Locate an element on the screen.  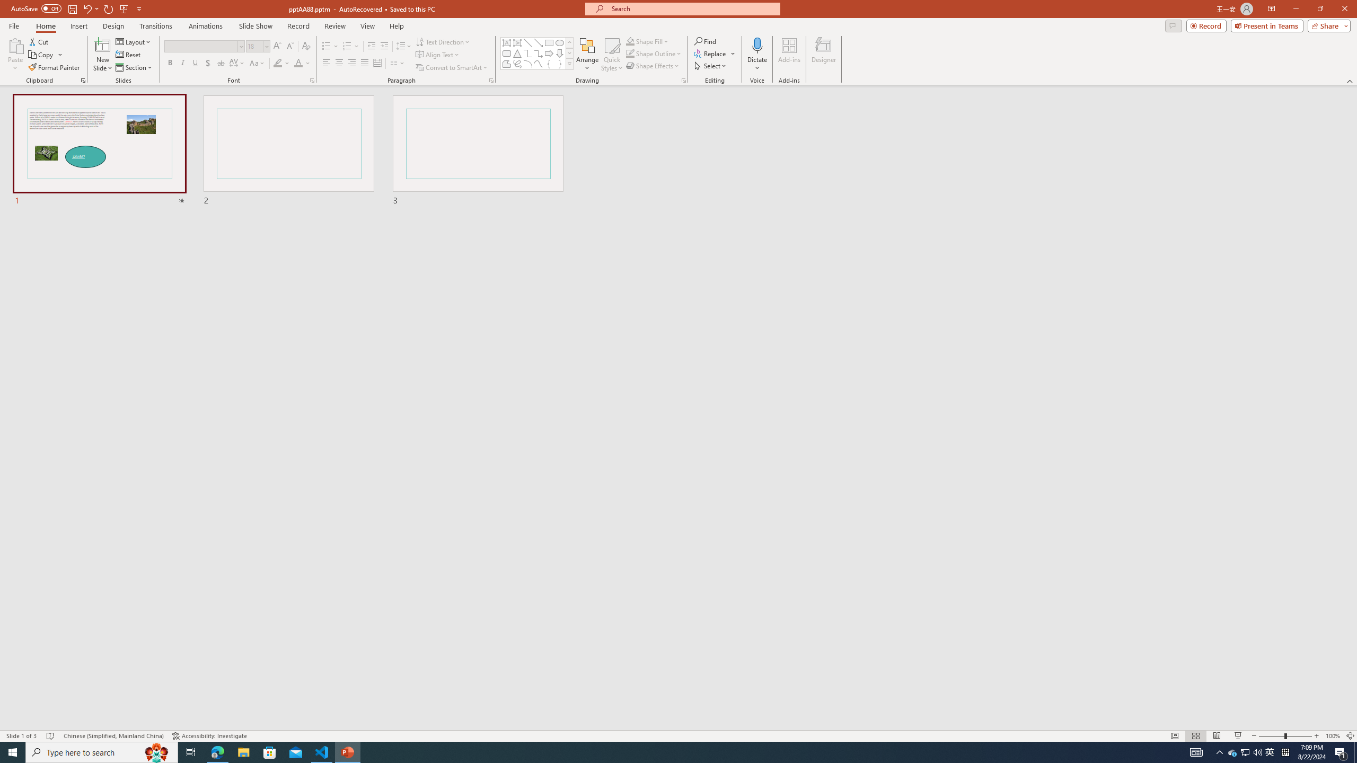
Redo is located at coordinates (109, 8).